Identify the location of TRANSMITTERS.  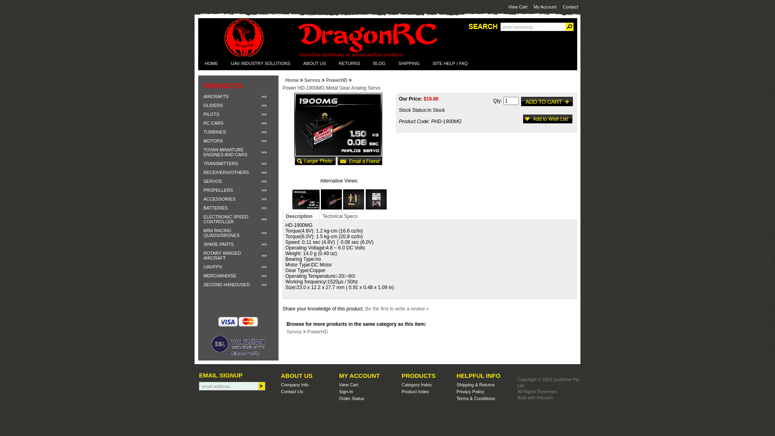
(238, 163).